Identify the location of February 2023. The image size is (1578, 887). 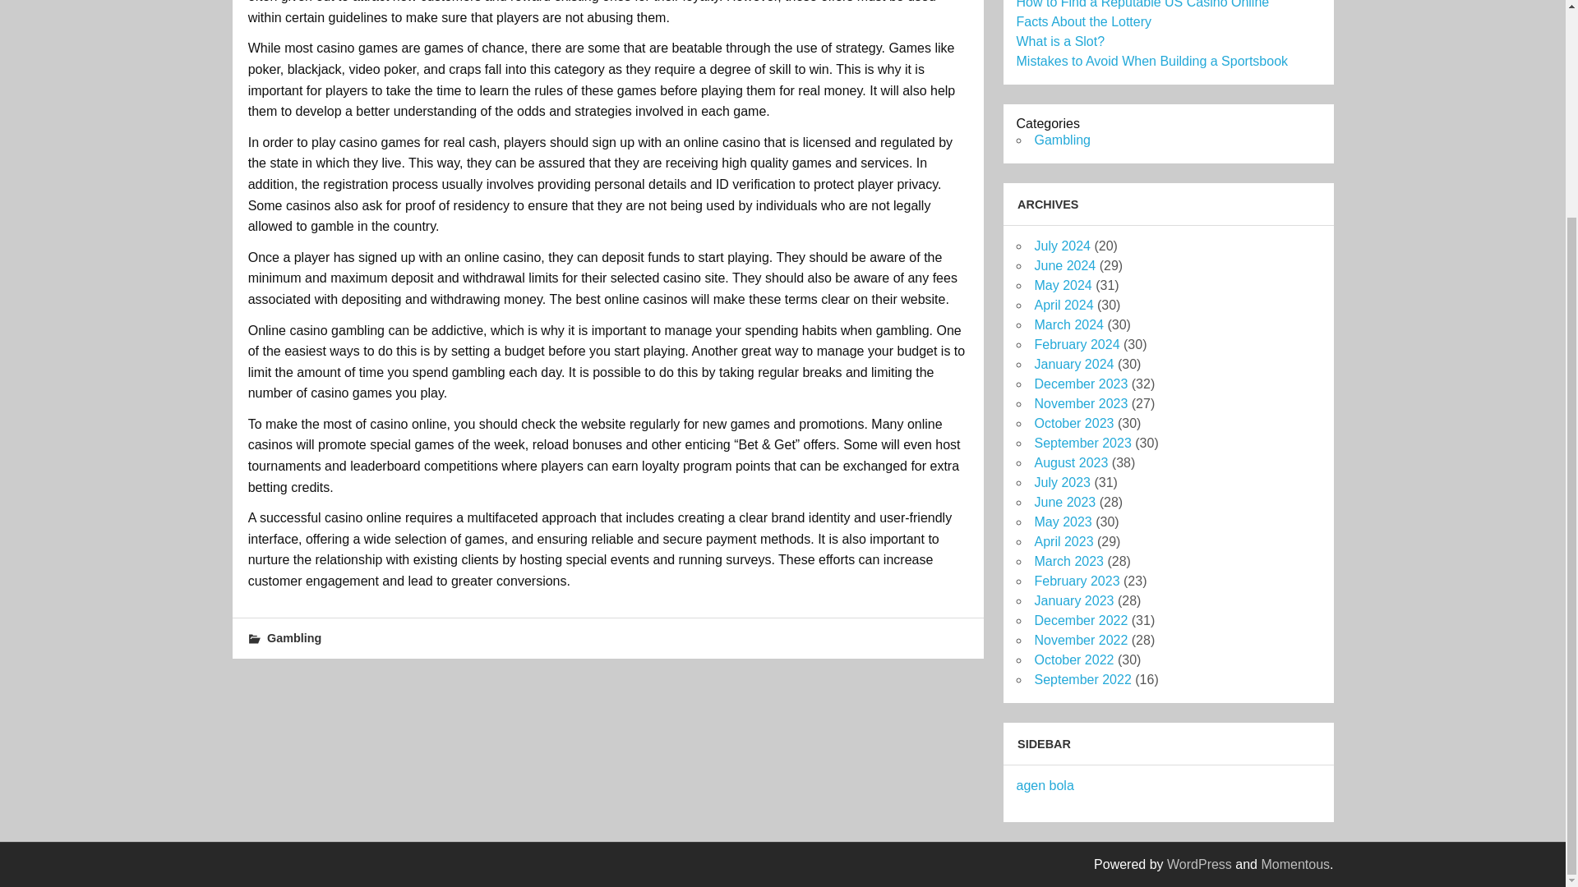
(1076, 581).